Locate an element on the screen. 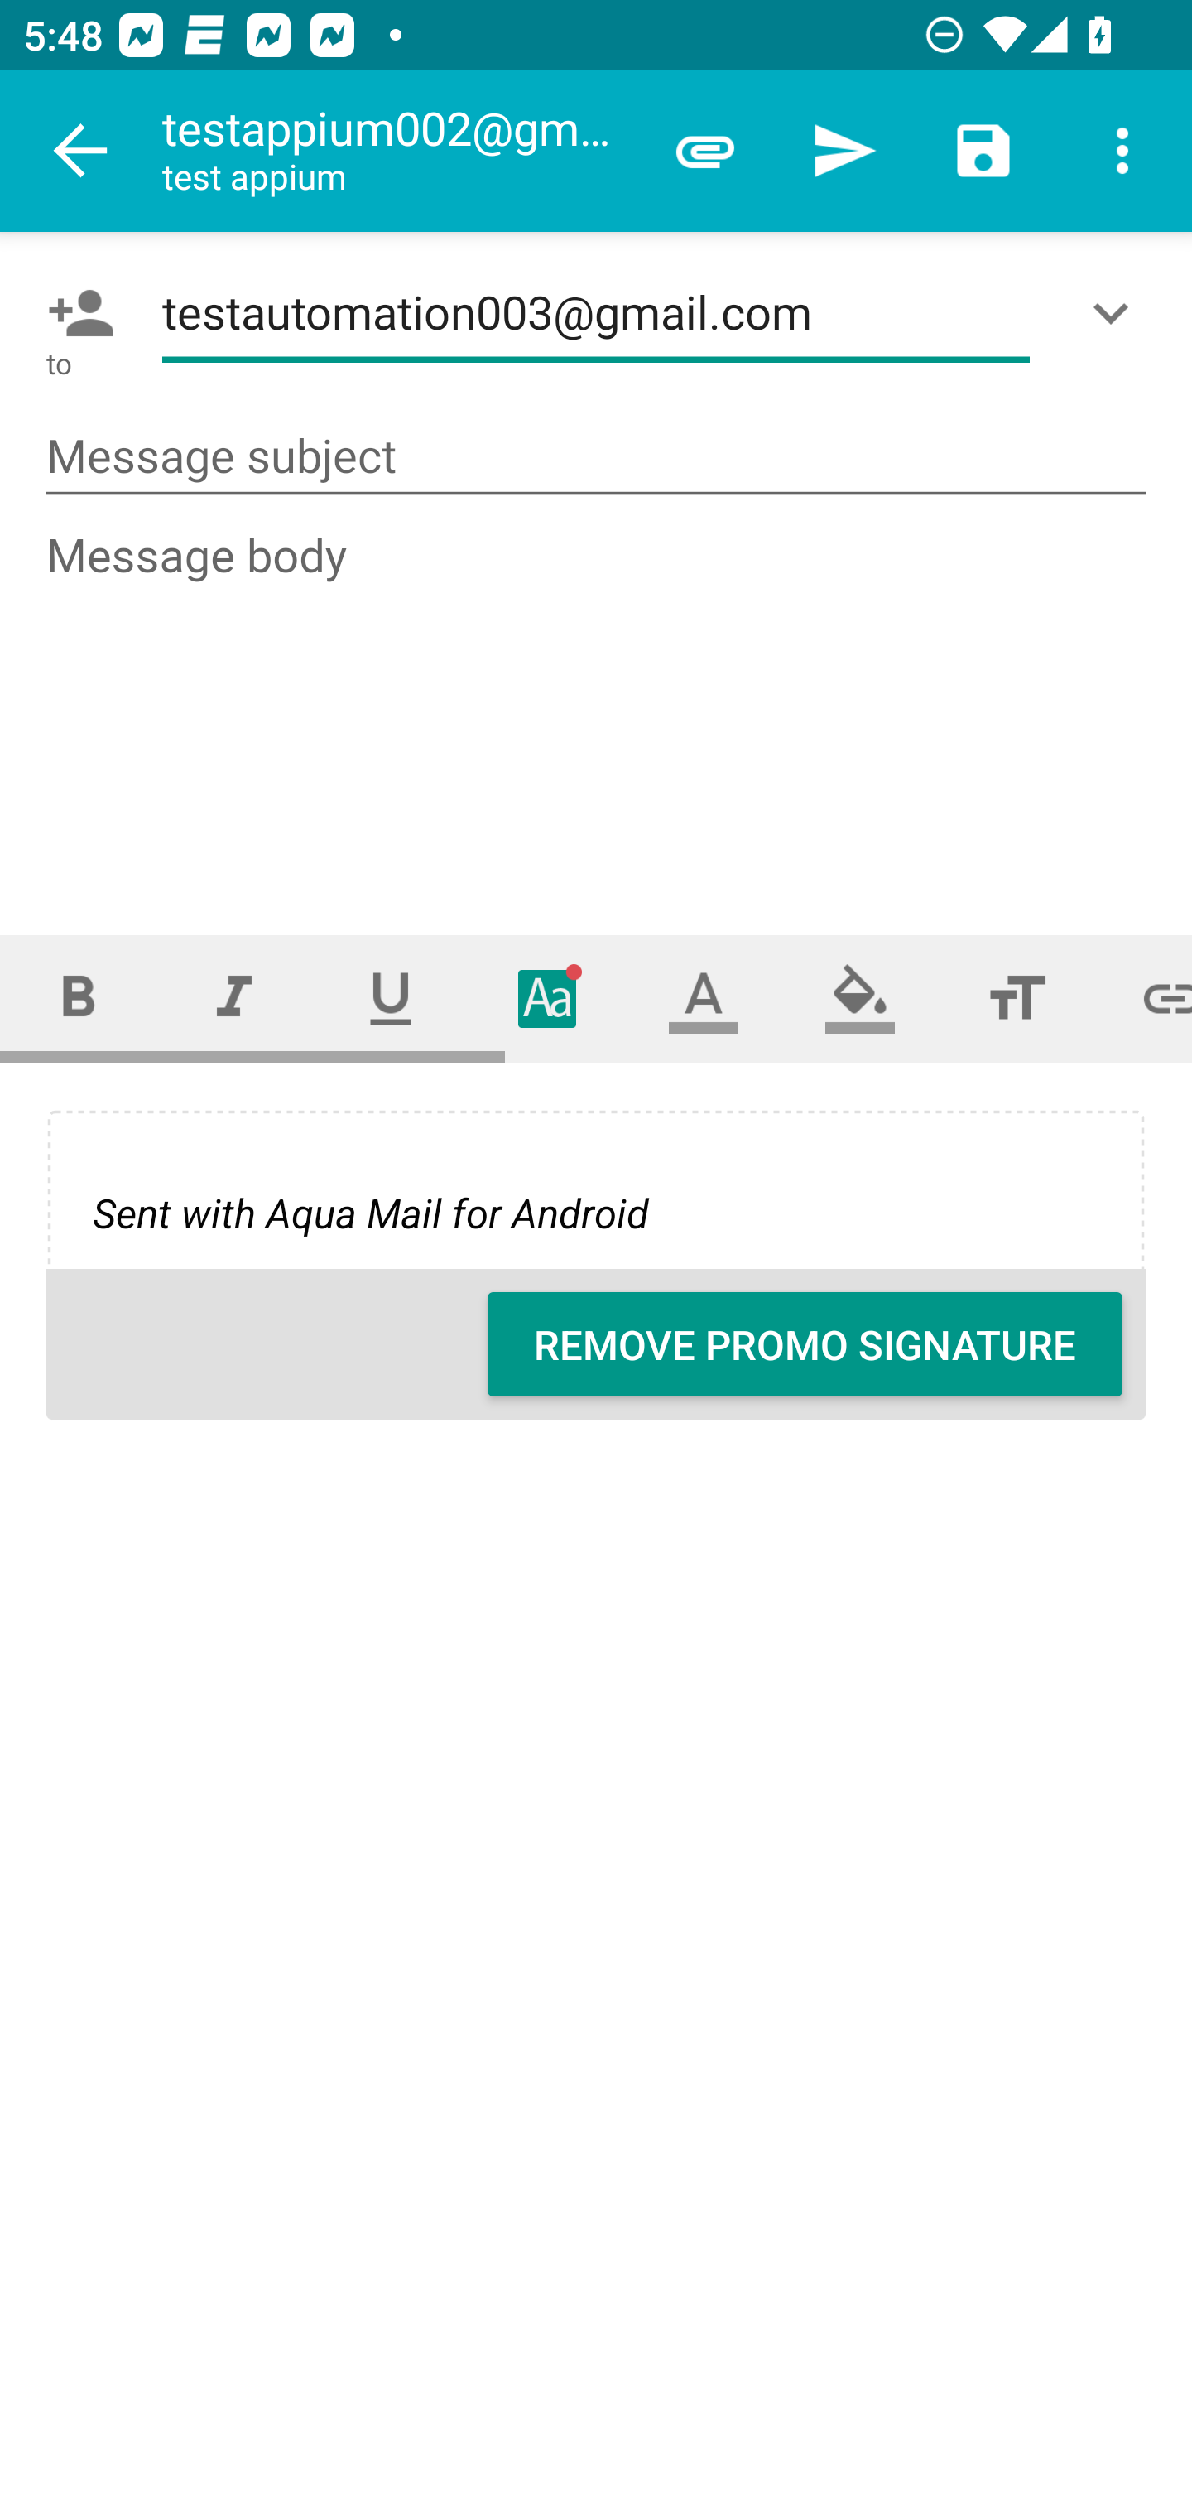 This screenshot has height=2518, width=1192. Set link is located at coordinates (1144, 997).